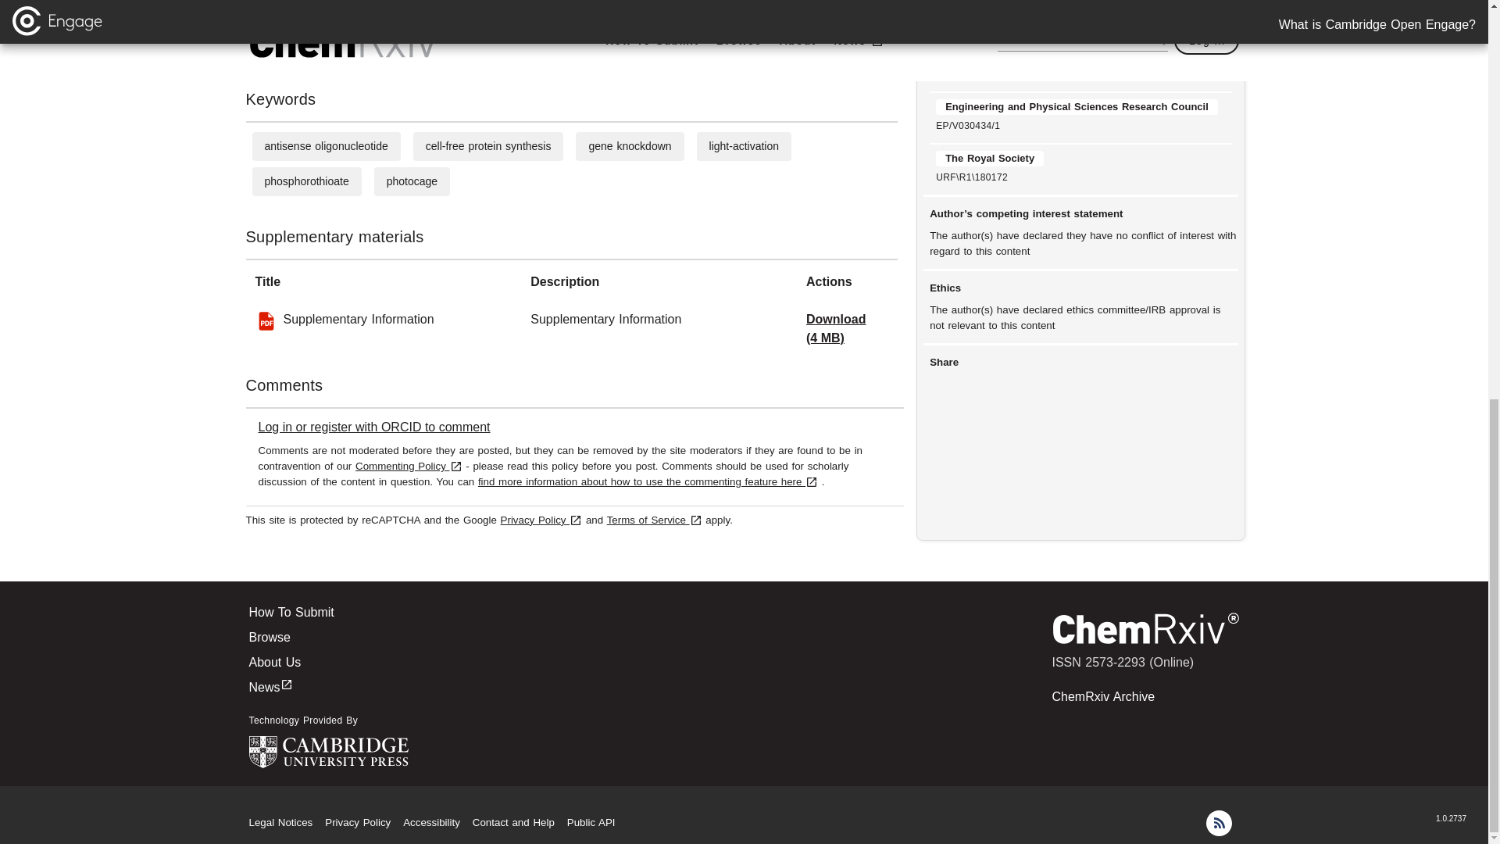  I want to click on light-activation, so click(745, 146).